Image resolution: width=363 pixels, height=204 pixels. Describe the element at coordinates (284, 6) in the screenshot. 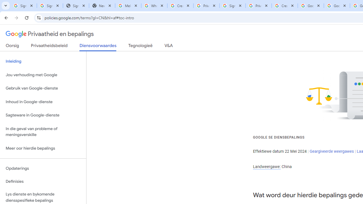

I see `Create your Google Account` at that location.